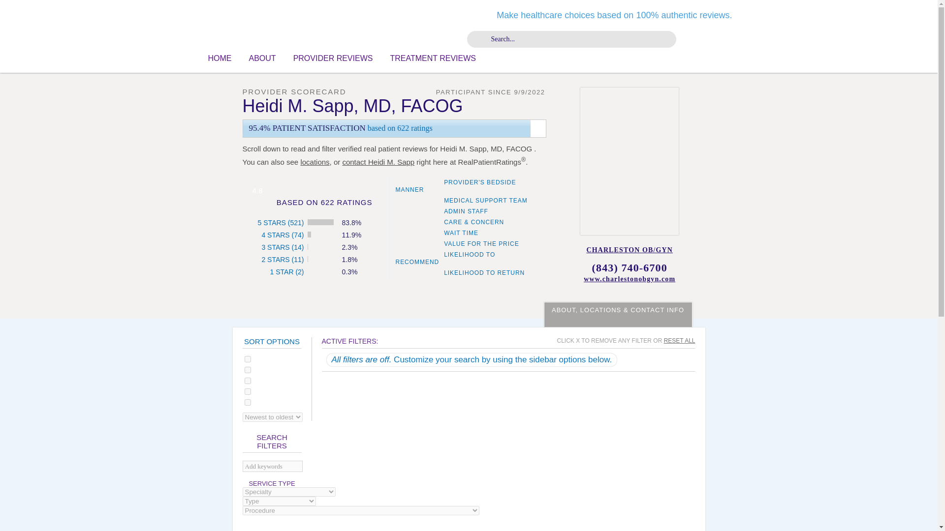 This screenshot has width=945, height=531. I want to click on RESET ALL, so click(680, 340).